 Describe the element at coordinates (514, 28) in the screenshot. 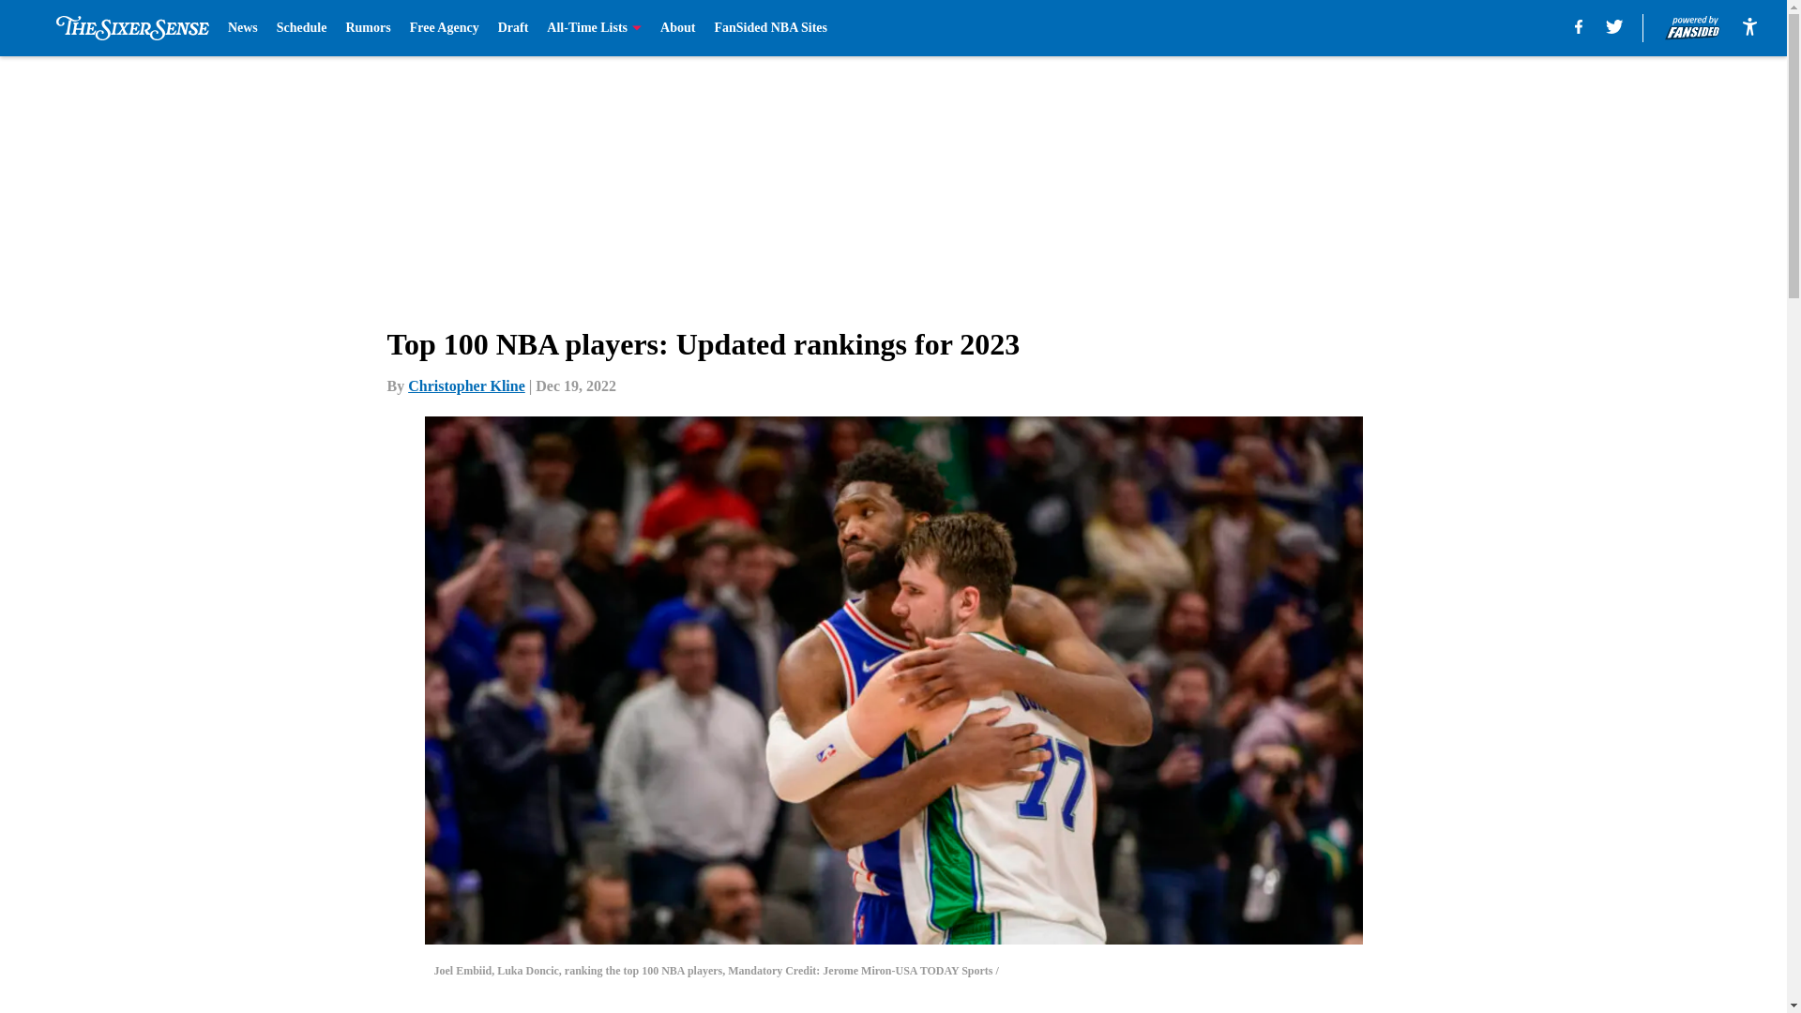

I see `Draft` at that location.